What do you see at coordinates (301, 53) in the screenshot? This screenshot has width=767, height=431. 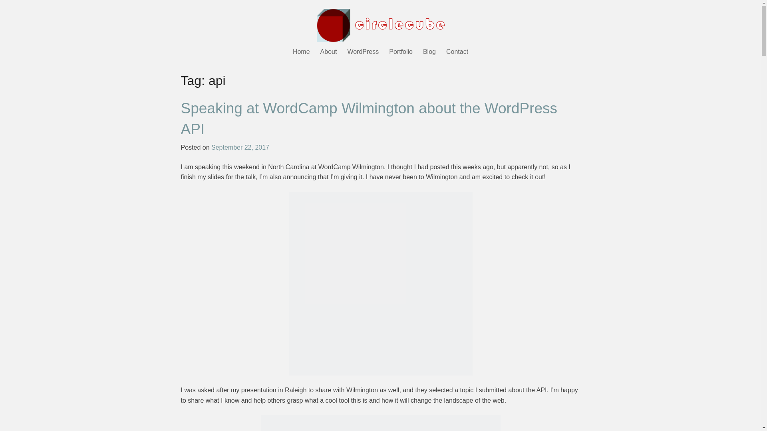 I see `Home` at bounding box center [301, 53].